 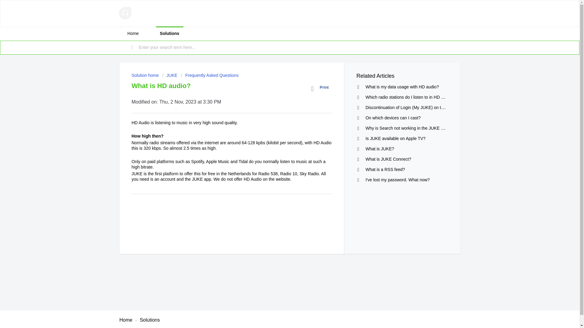 What do you see at coordinates (393, 118) in the screenshot?
I see `On which devices can I cast?` at bounding box center [393, 118].